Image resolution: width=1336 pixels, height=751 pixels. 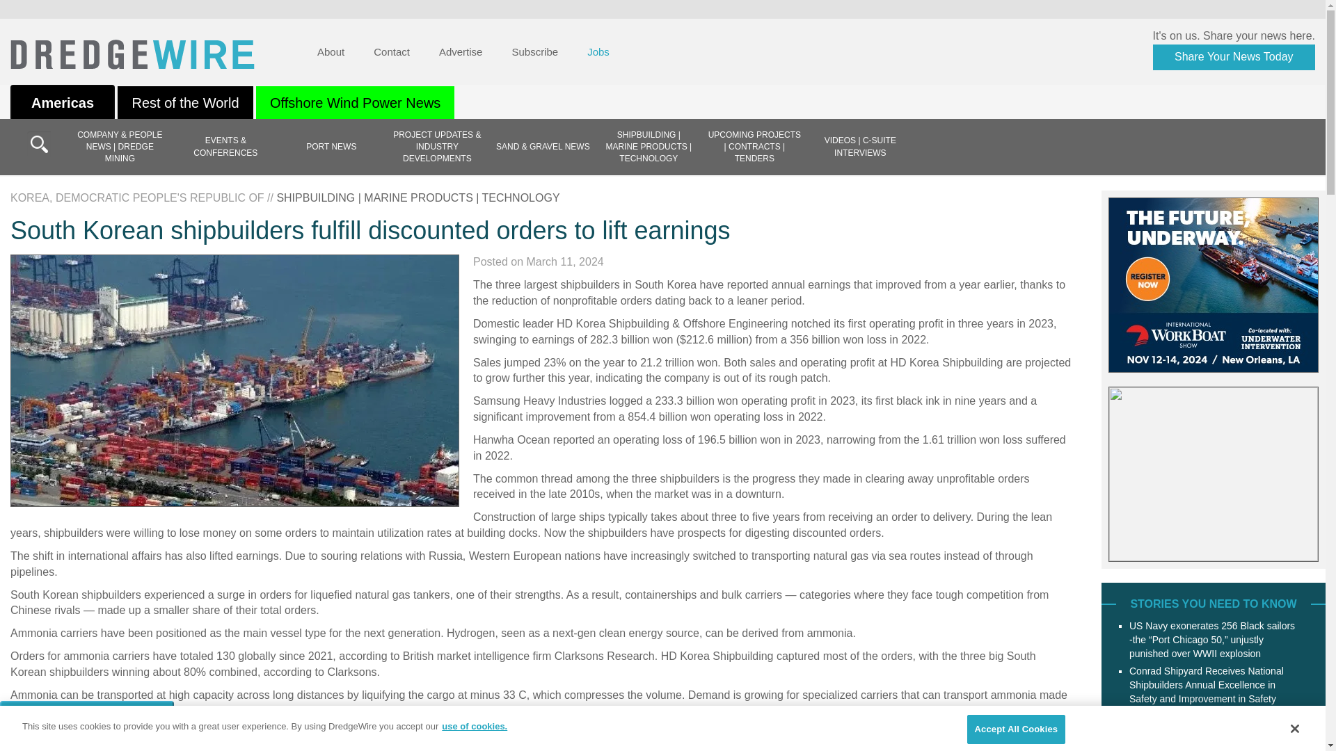 I want to click on Contact, so click(x=391, y=51).